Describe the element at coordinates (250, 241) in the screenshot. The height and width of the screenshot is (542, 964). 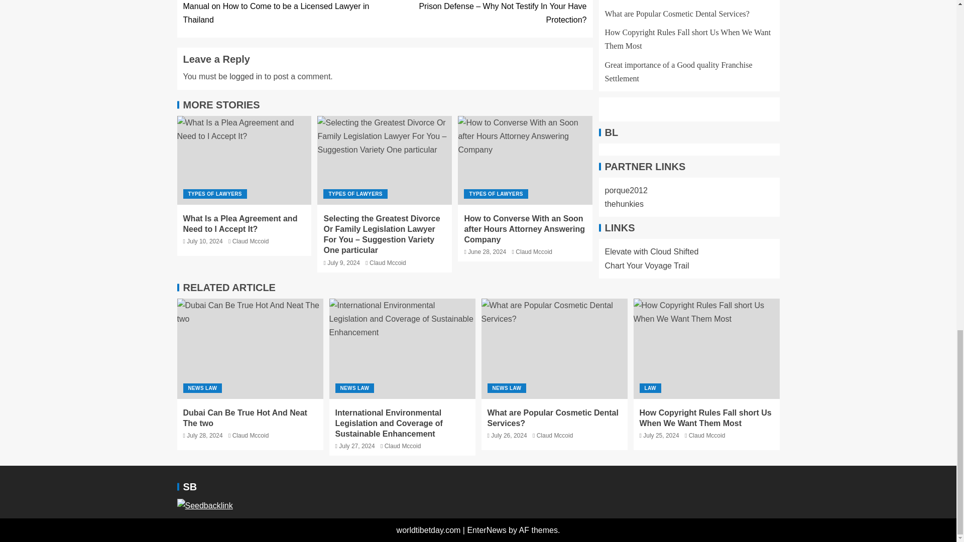
I see `Claud Mccoid` at that location.